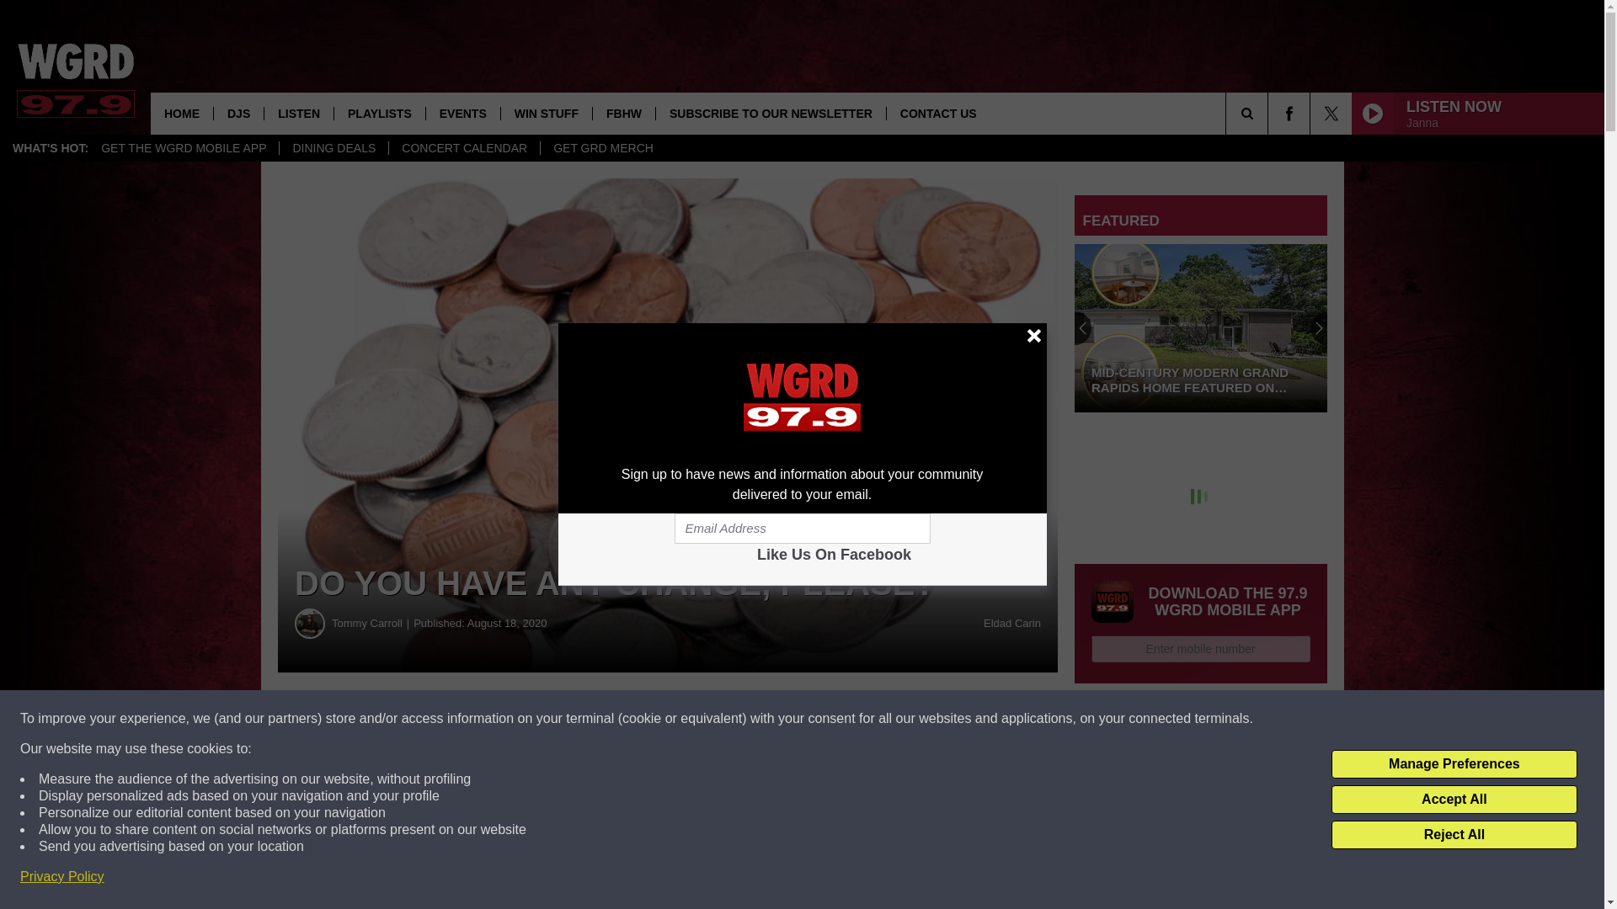 The height and width of the screenshot is (909, 1617). Describe the element at coordinates (379, 113) in the screenshot. I see `PLAYLISTS` at that location.